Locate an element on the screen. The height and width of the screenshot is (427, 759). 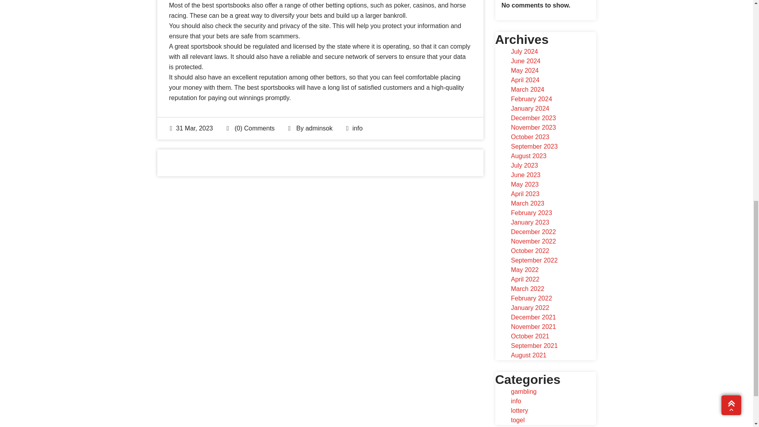
November 2023 is located at coordinates (533, 127).